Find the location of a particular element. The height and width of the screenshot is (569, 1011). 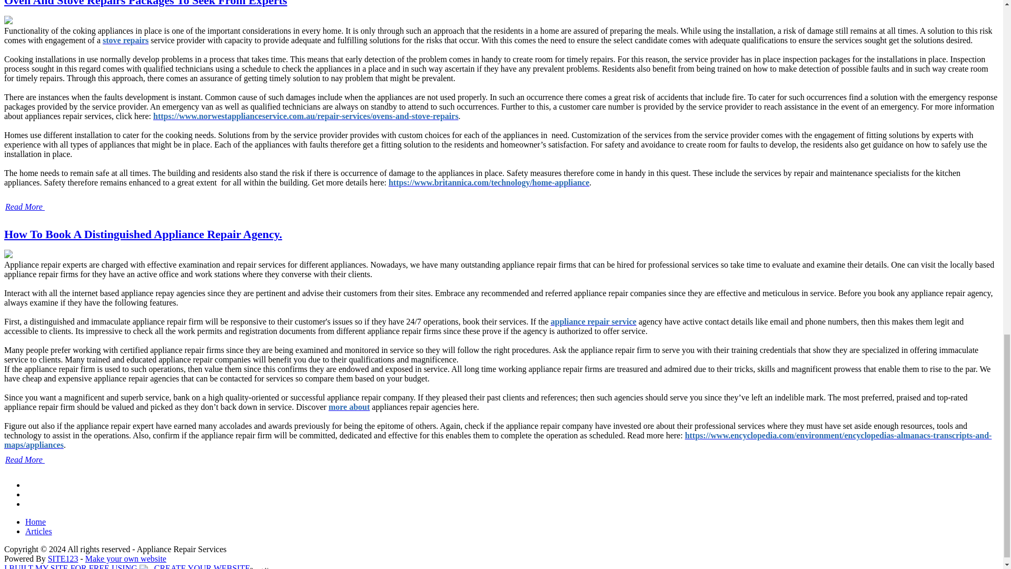

Make your own website is located at coordinates (125, 558).